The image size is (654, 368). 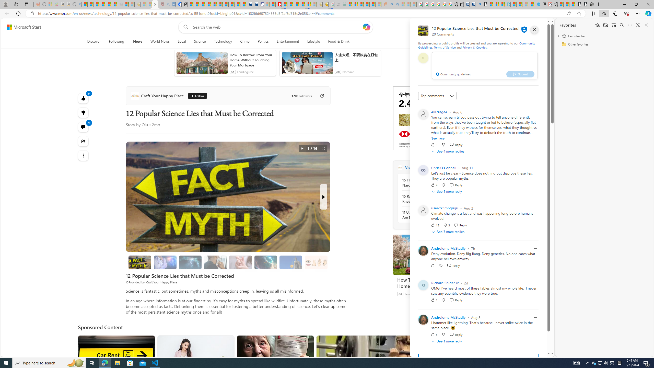 I want to click on close, so click(x=534, y=30).